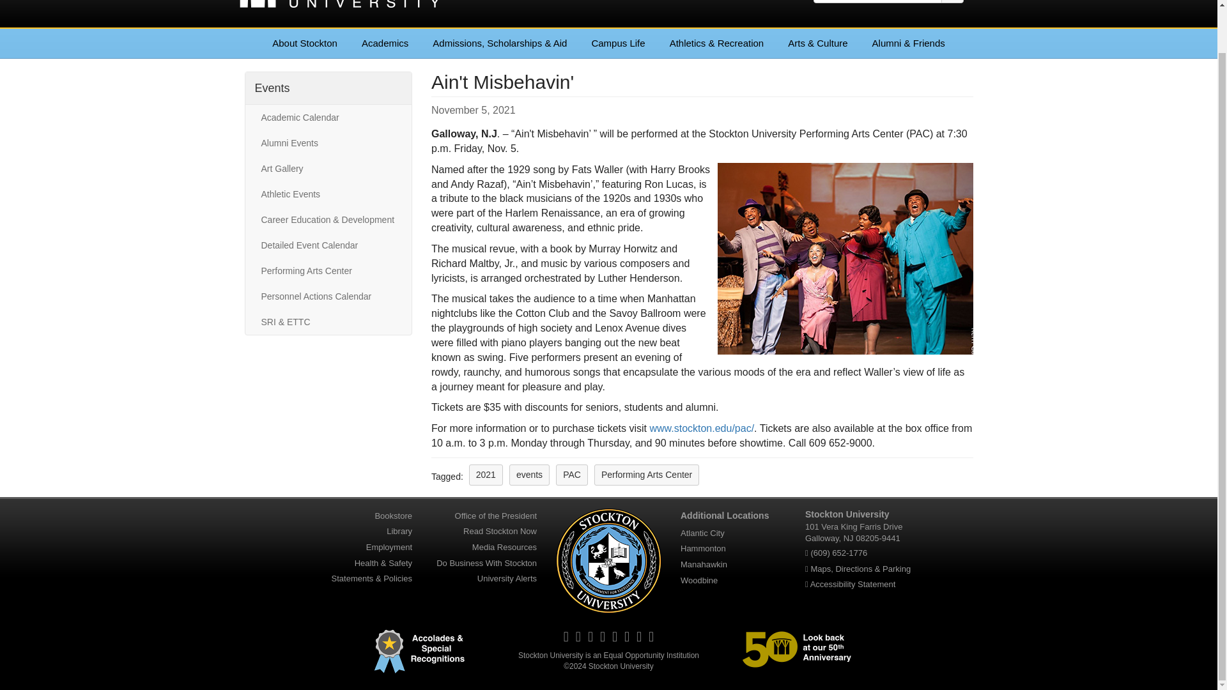 The height and width of the screenshot is (690, 1227). What do you see at coordinates (571, 475) in the screenshot?
I see `PAC` at bounding box center [571, 475].